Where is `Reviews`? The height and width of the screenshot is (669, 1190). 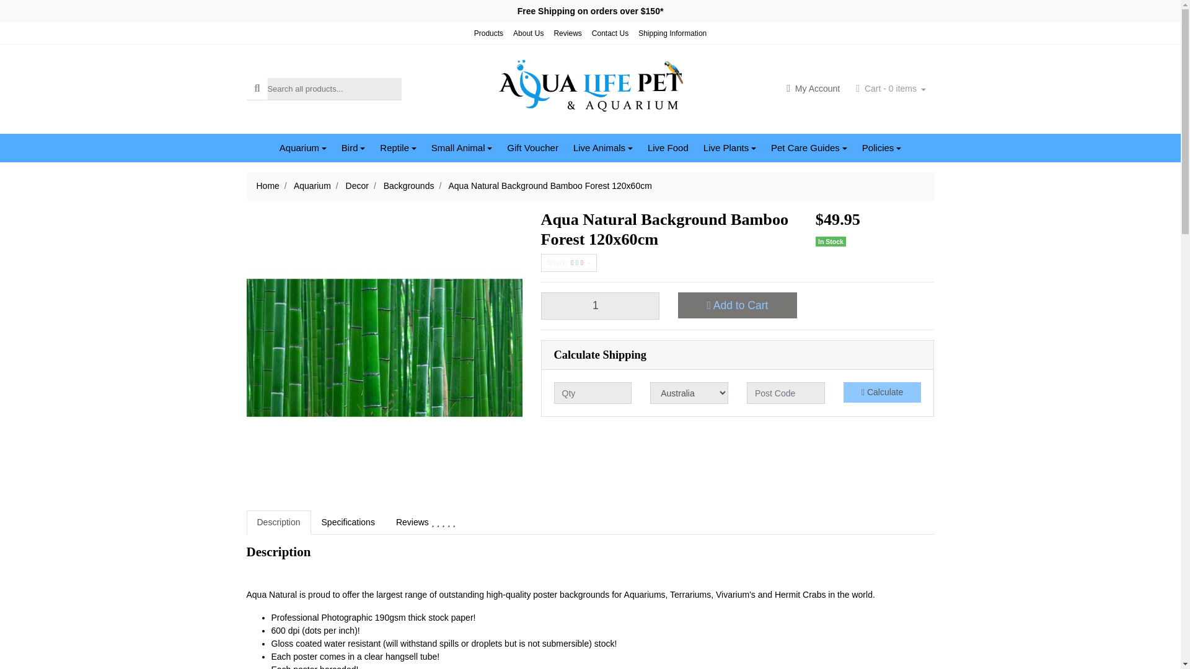
Reviews is located at coordinates (568, 33).